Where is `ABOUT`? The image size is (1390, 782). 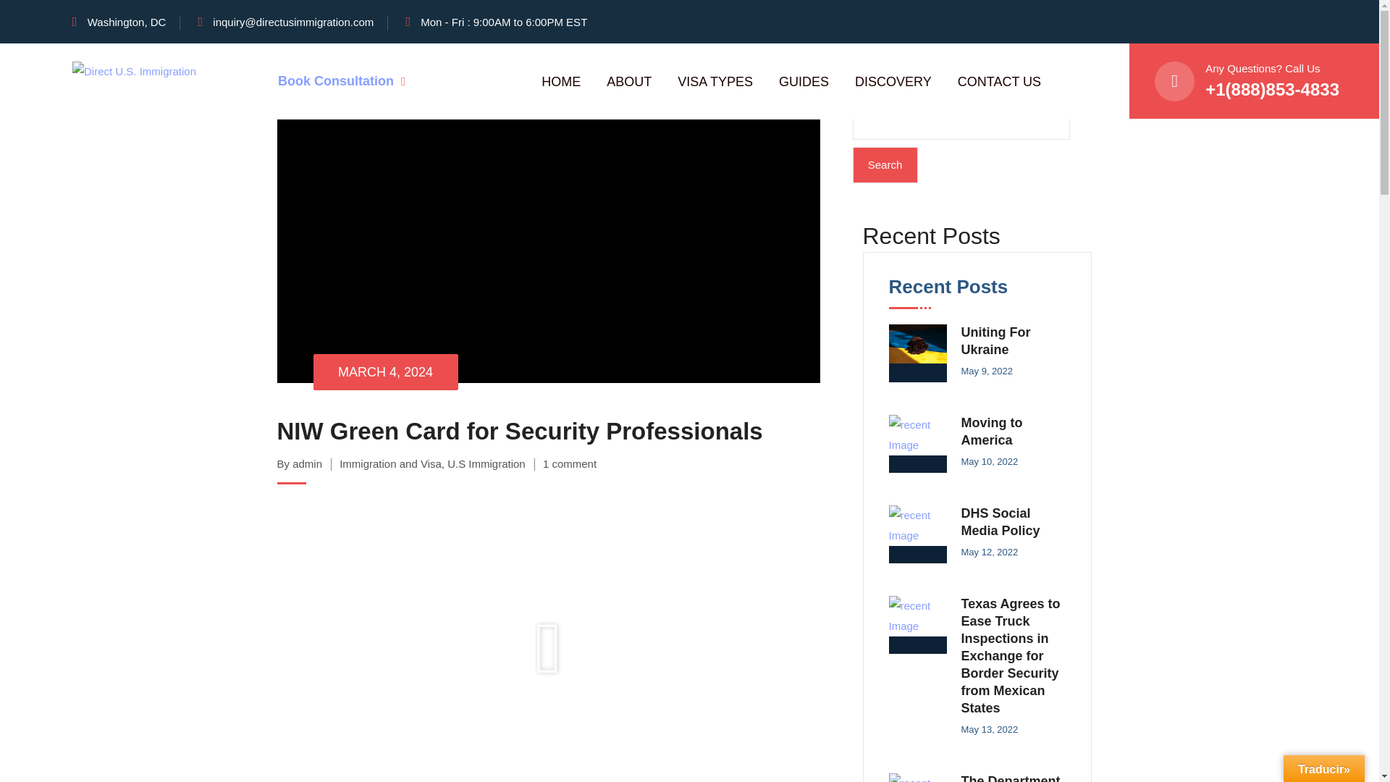
ABOUT is located at coordinates (628, 82).